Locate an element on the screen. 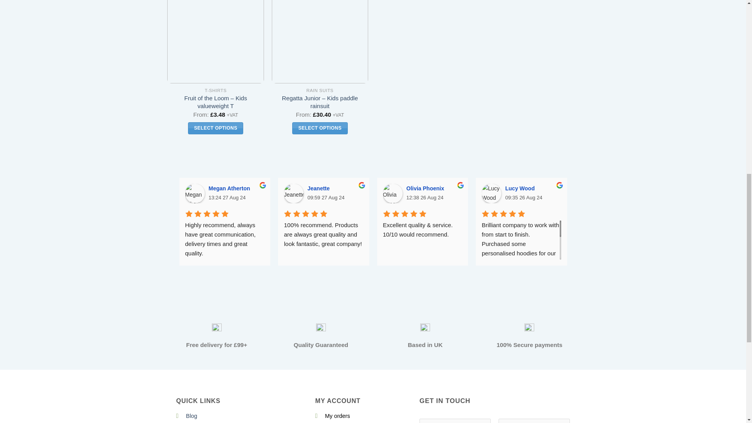 Image resolution: width=752 pixels, height=423 pixels. Megan Atherton is located at coordinates (195, 193).